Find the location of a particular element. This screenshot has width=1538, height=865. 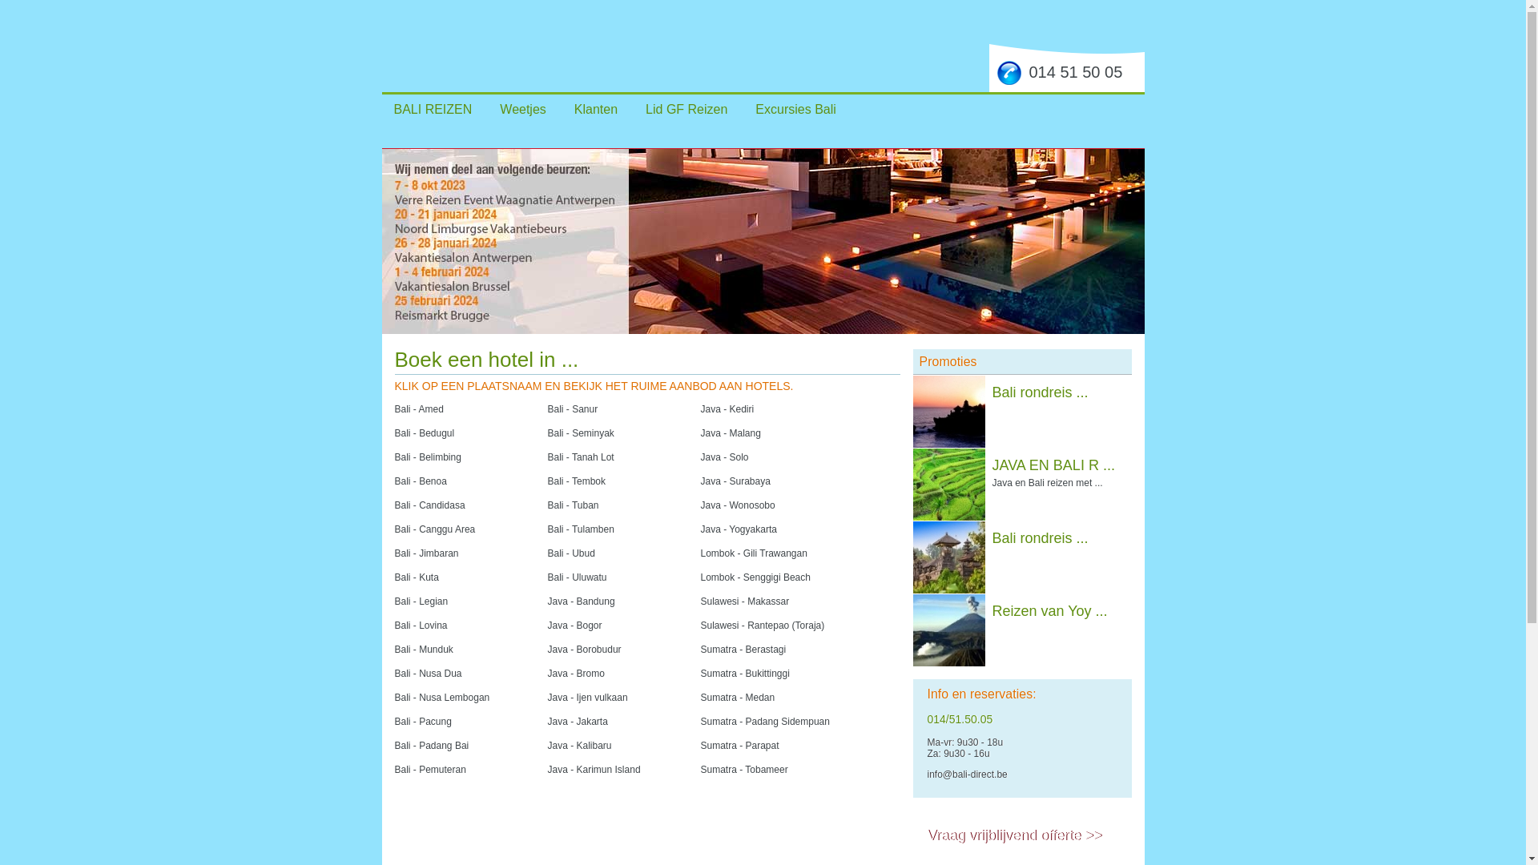

Bali - Sanur is located at coordinates (574, 408).